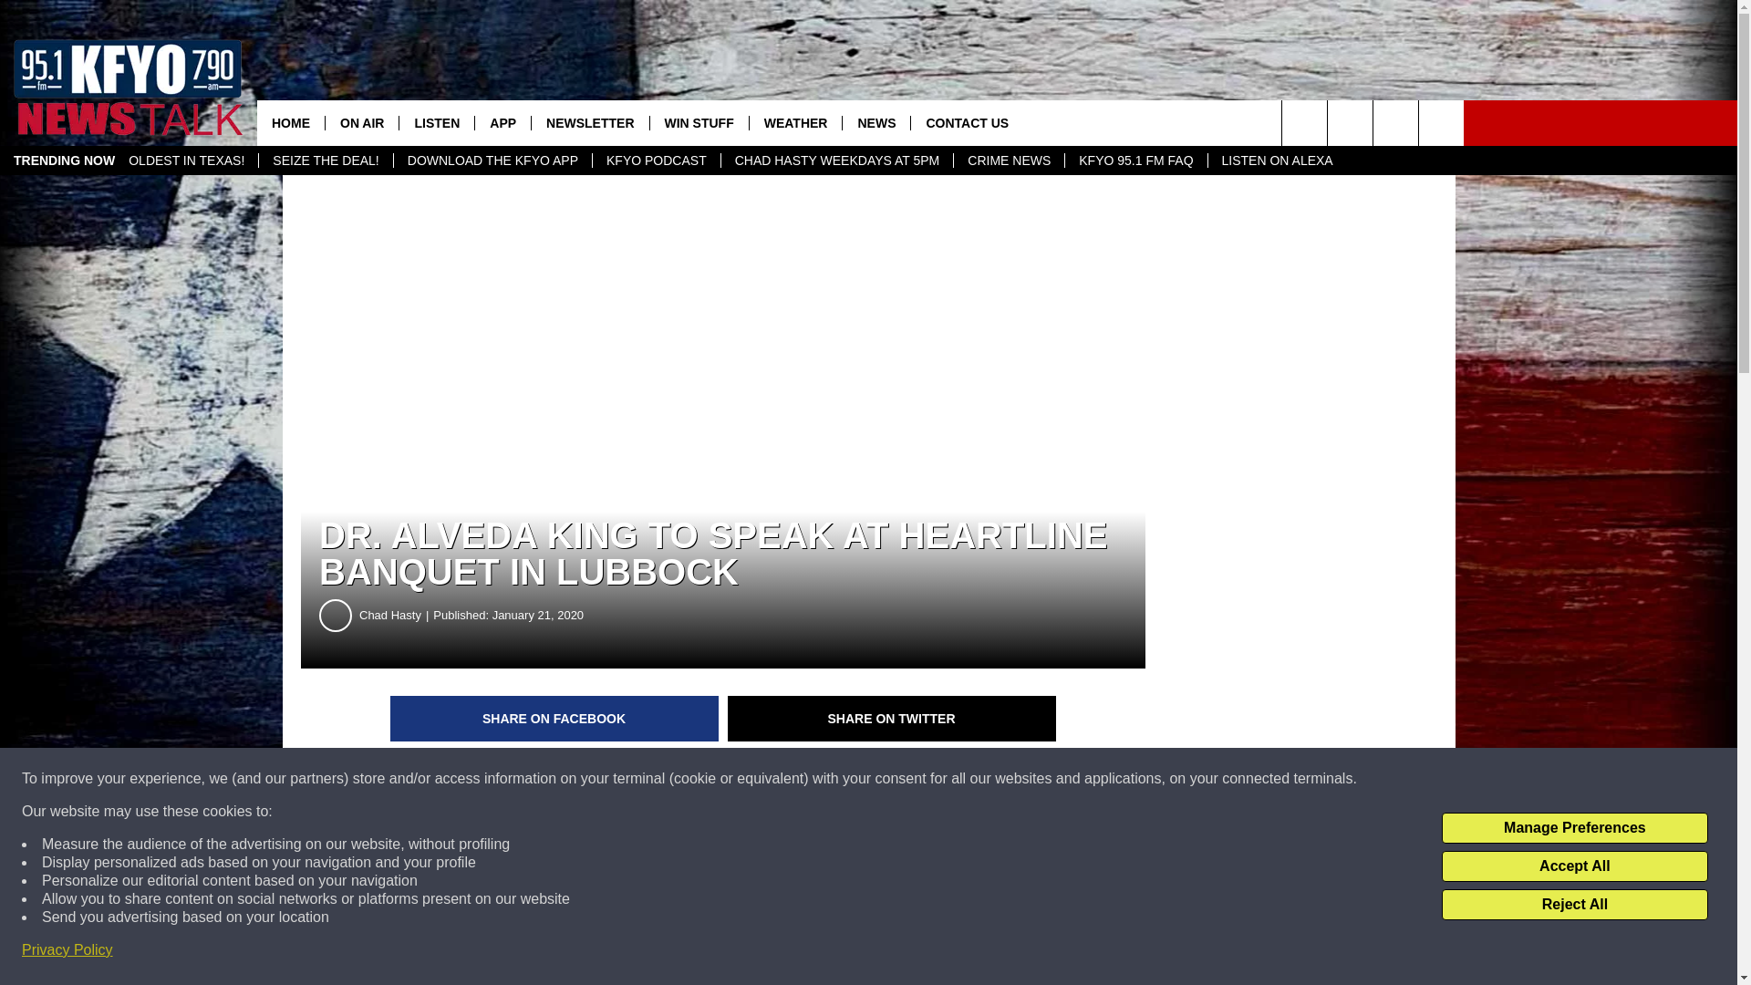  Describe the element at coordinates (1135, 161) in the screenshot. I see `KFYO 95.1 FM FAQ` at that location.